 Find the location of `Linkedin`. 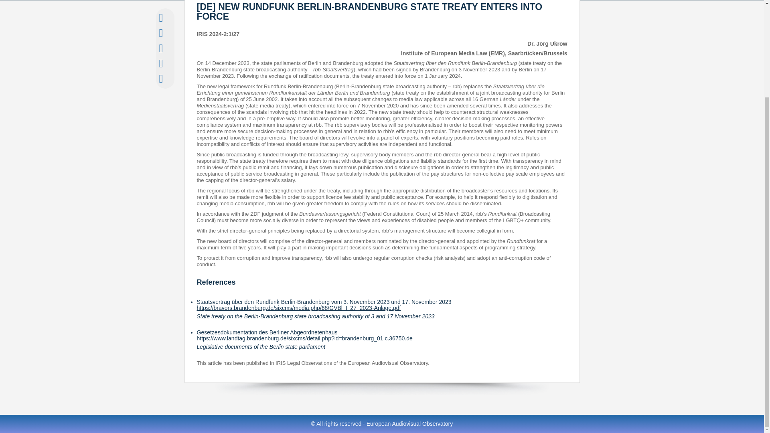

Linkedin is located at coordinates (160, 50).